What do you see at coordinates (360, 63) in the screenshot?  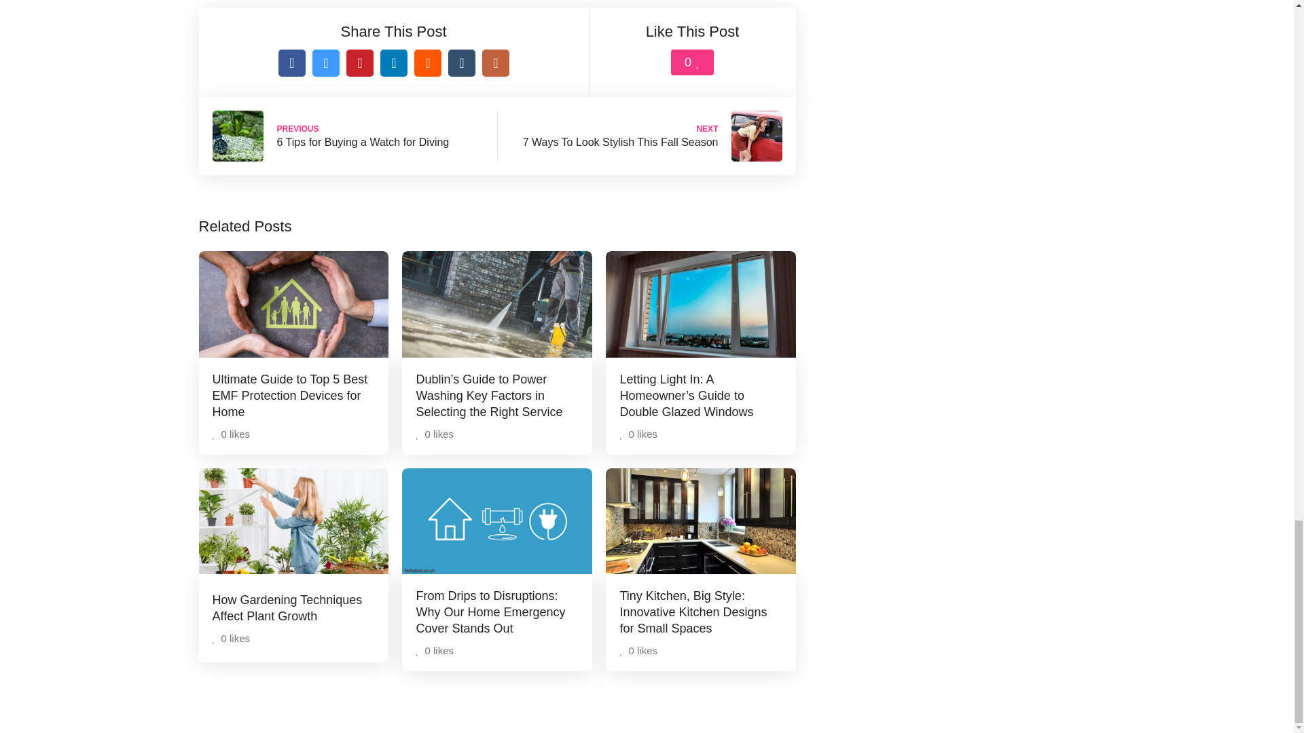 I see `Pinterest` at bounding box center [360, 63].